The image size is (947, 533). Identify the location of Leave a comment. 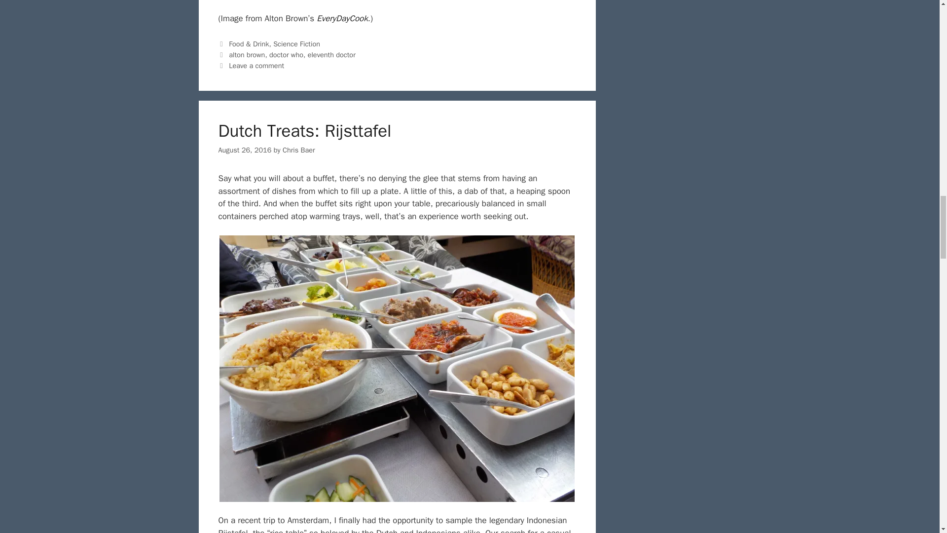
(256, 65).